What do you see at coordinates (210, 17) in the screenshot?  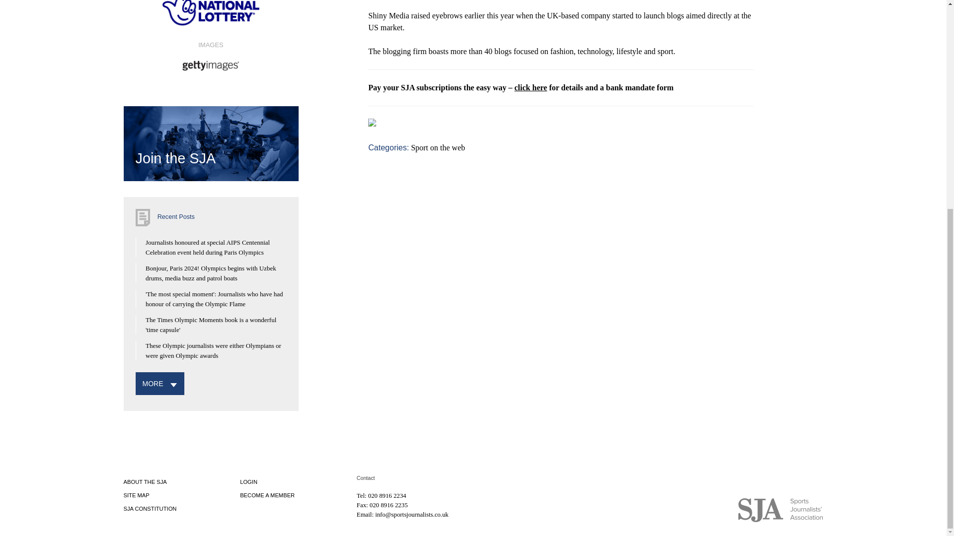 I see `SPONSOR` at bounding box center [210, 17].